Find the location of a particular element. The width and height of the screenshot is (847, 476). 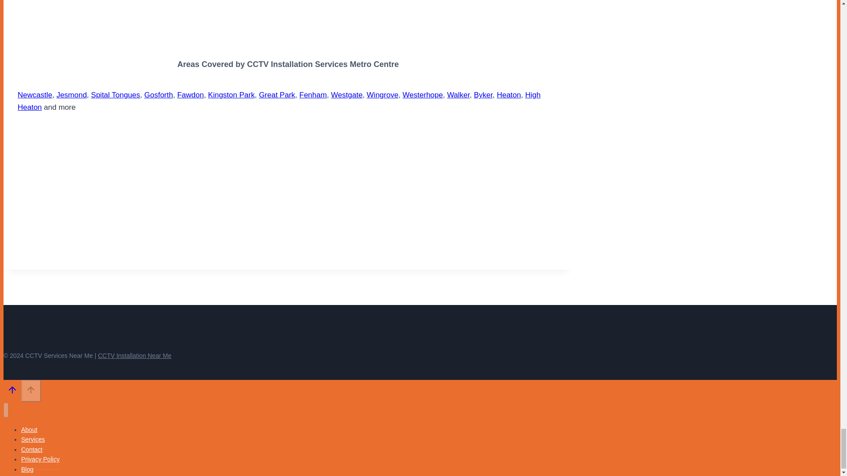

Westerhope is located at coordinates (423, 95).